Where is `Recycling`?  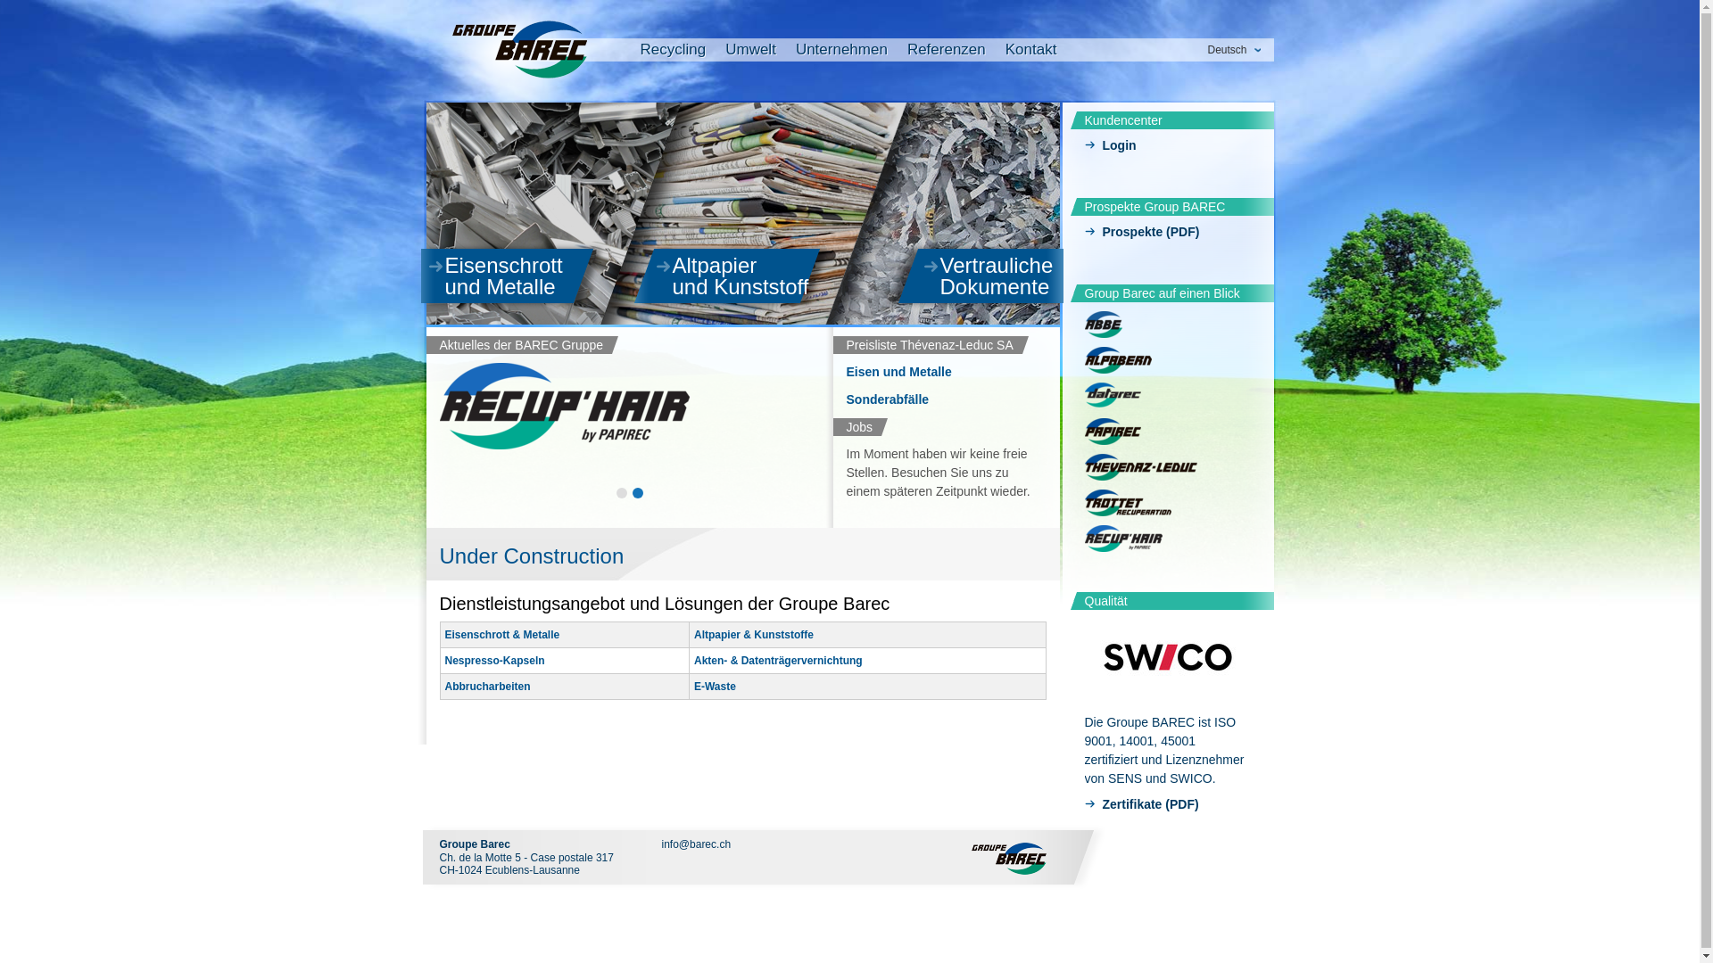 Recycling is located at coordinates (674, 53).